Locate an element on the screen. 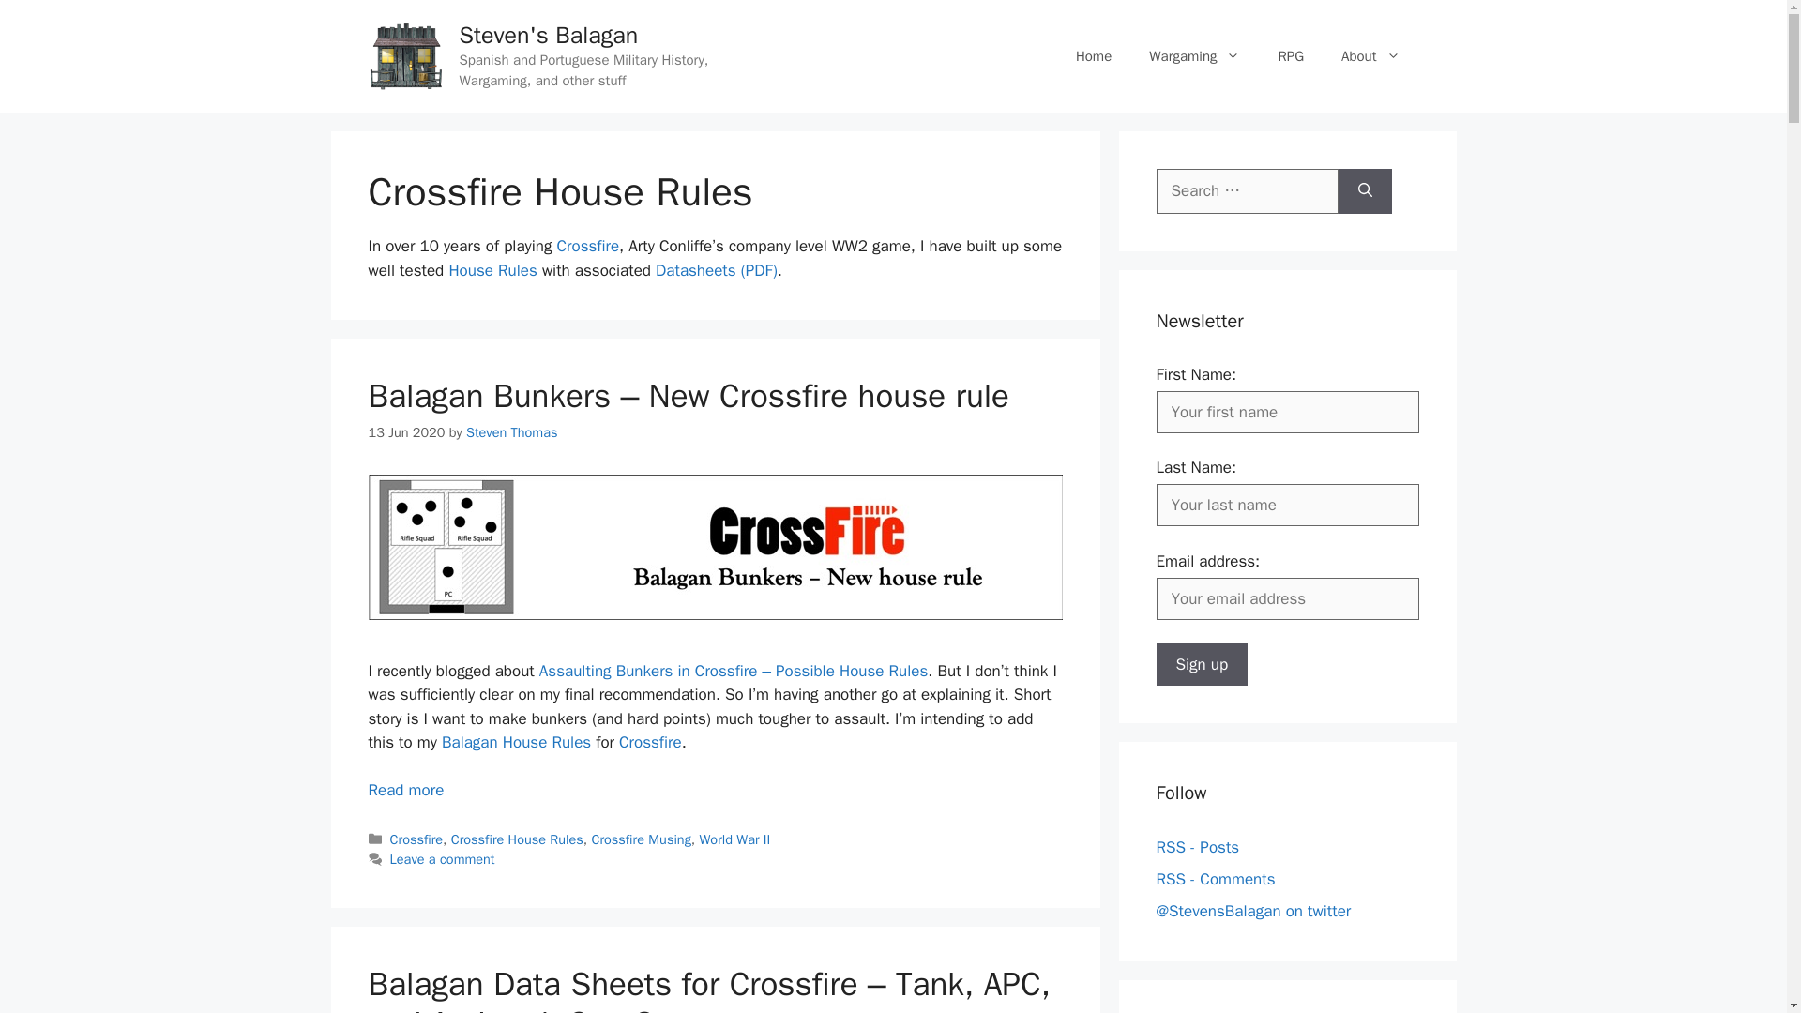 The width and height of the screenshot is (1801, 1013). Read more is located at coordinates (405, 790).